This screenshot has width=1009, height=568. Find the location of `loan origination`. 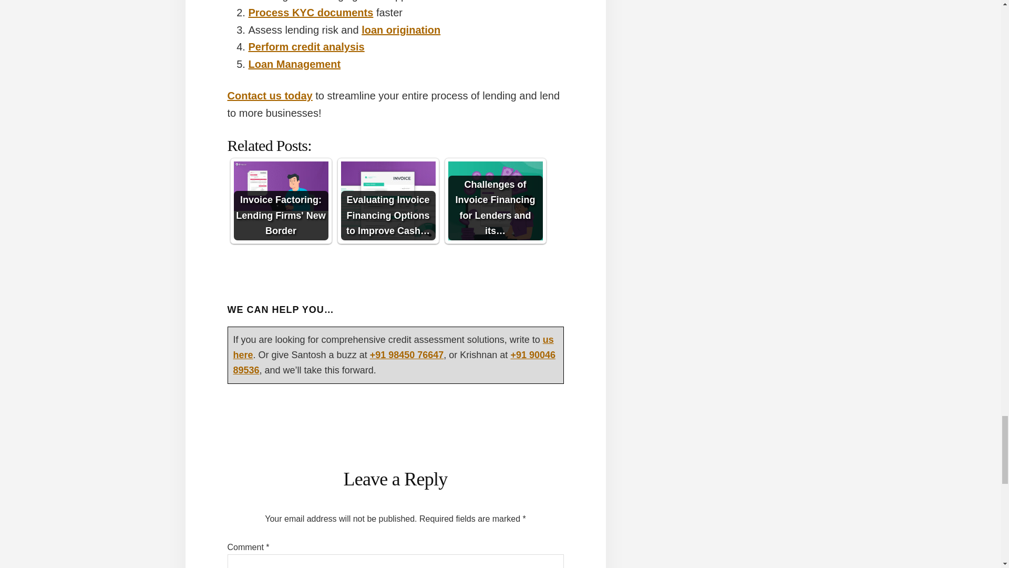

loan origination is located at coordinates (400, 30).